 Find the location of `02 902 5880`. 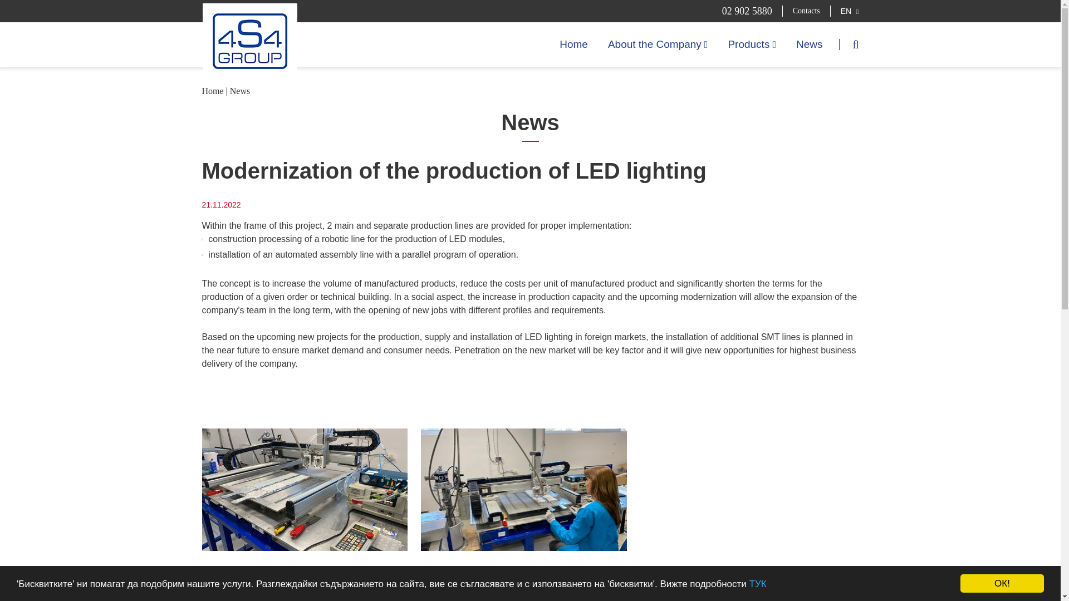

02 902 5880 is located at coordinates (752, 11).